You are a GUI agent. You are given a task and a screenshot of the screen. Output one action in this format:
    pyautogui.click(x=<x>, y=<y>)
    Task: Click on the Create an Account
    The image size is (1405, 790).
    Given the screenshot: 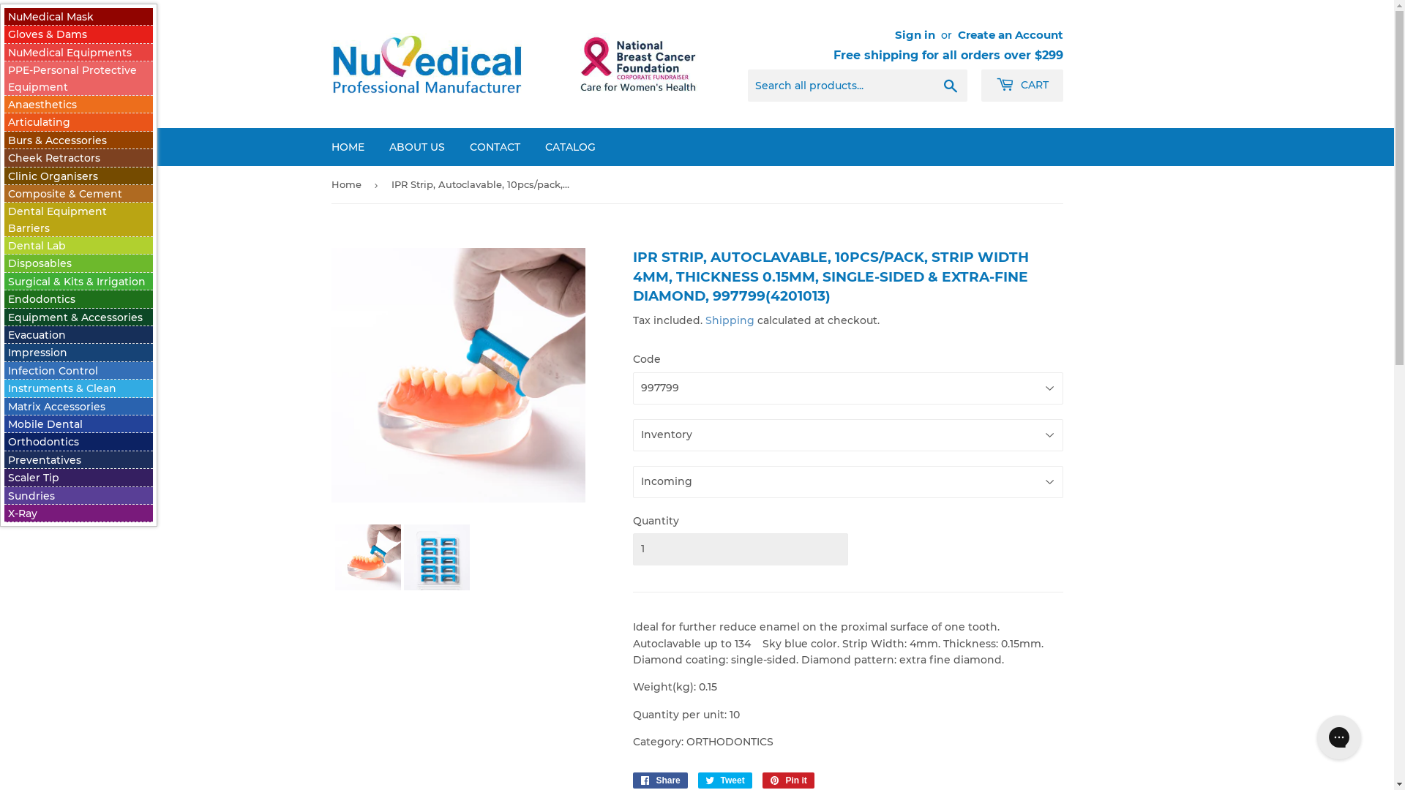 What is the action you would take?
    pyautogui.click(x=1010, y=35)
    